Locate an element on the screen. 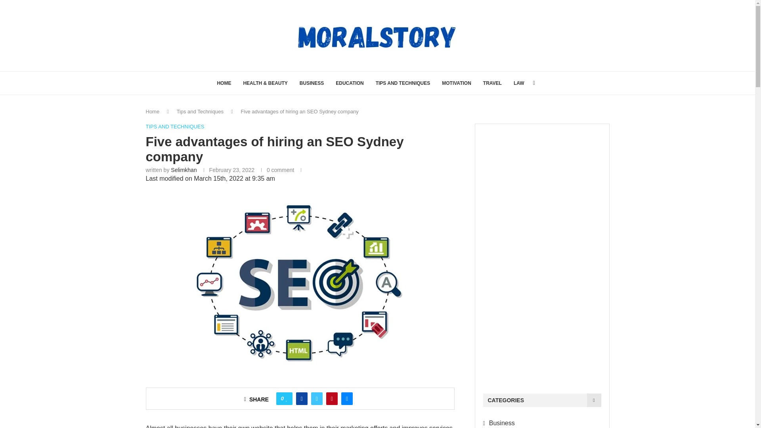  Tips and Techniques is located at coordinates (200, 112).